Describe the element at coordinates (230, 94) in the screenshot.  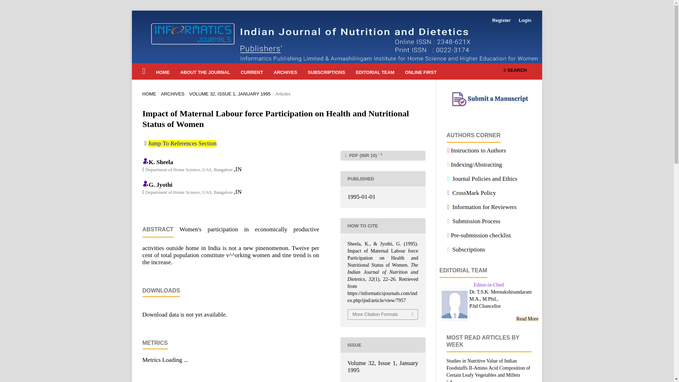
I see `VOLUME 32, ISSUE 1, JANUARY 1995` at that location.